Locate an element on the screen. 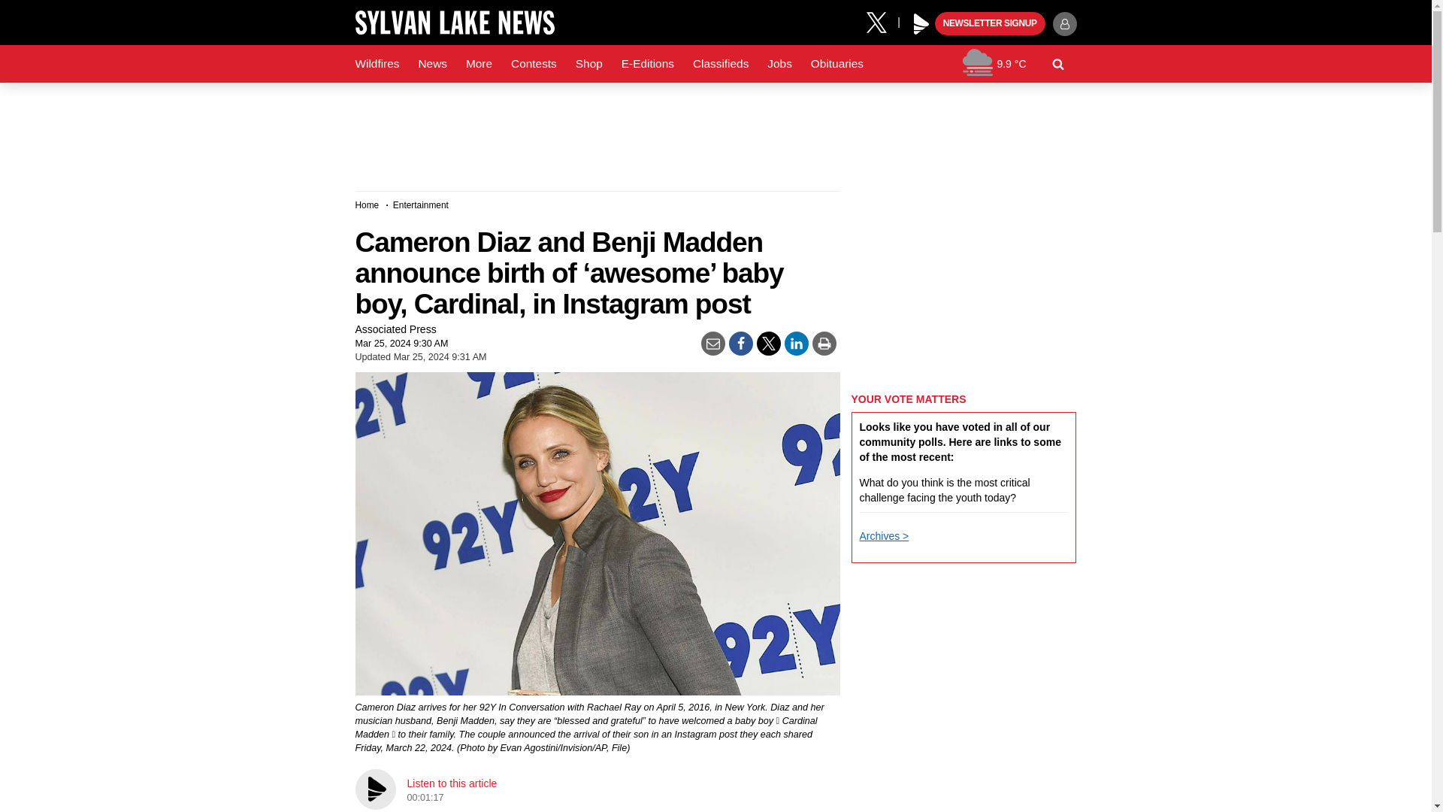 The width and height of the screenshot is (1443, 812). News is located at coordinates (431, 64).